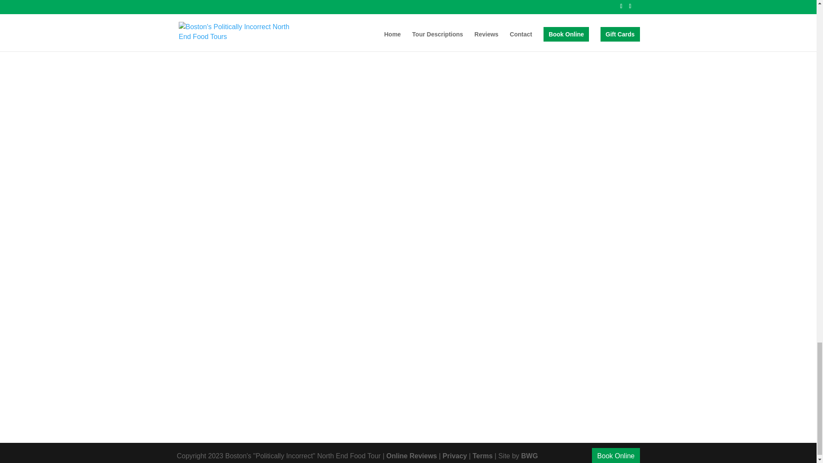 The width and height of the screenshot is (823, 463). What do you see at coordinates (529, 456) in the screenshot?
I see `Boston Web Design` at bounding box center [529, 456].